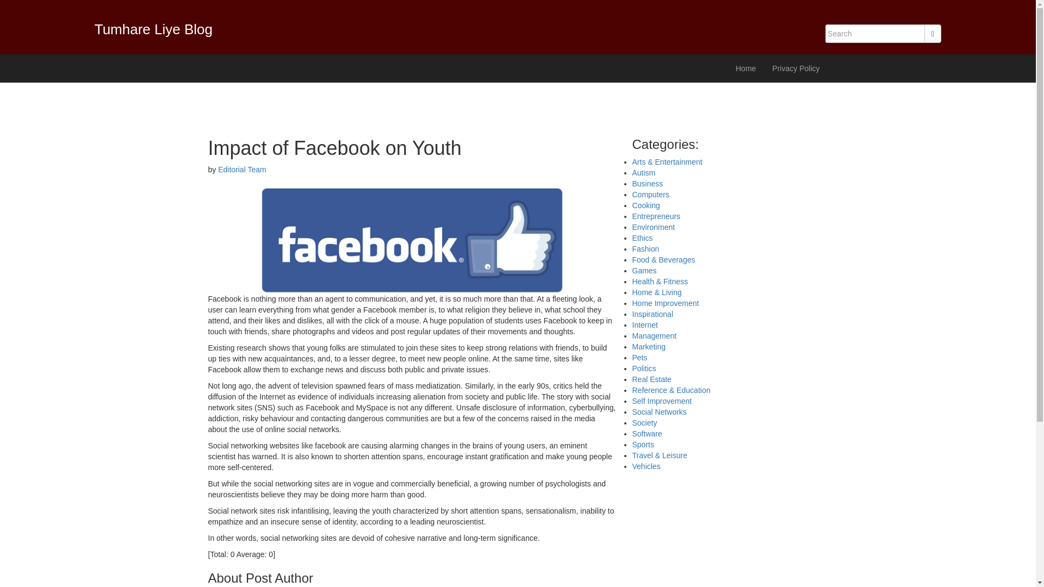  I want to click on Privacy Policy, so click(796, 68).